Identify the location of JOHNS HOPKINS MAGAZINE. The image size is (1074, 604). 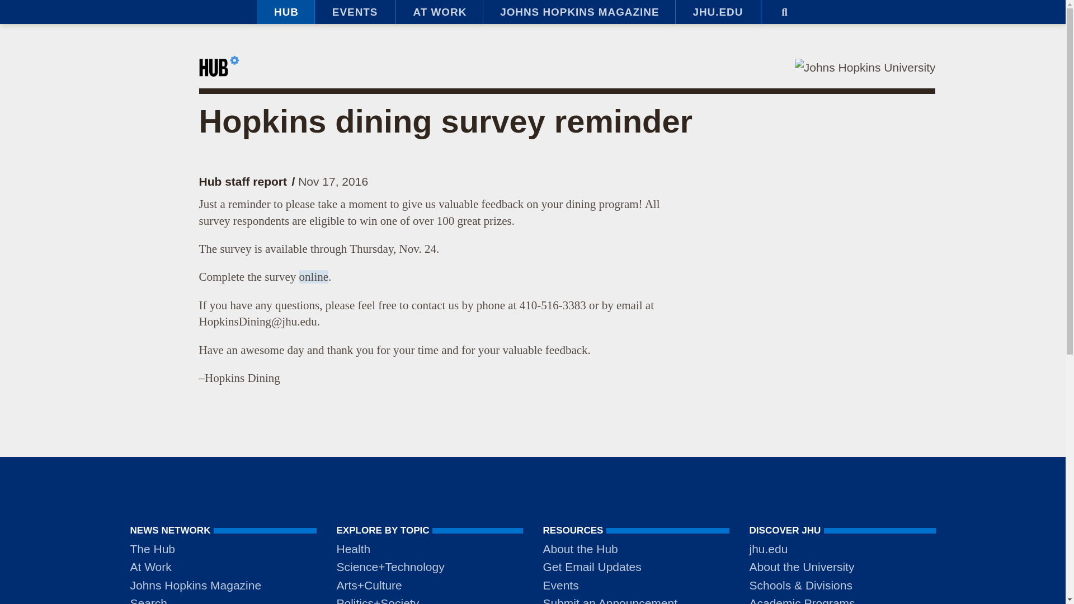
(578, 12).